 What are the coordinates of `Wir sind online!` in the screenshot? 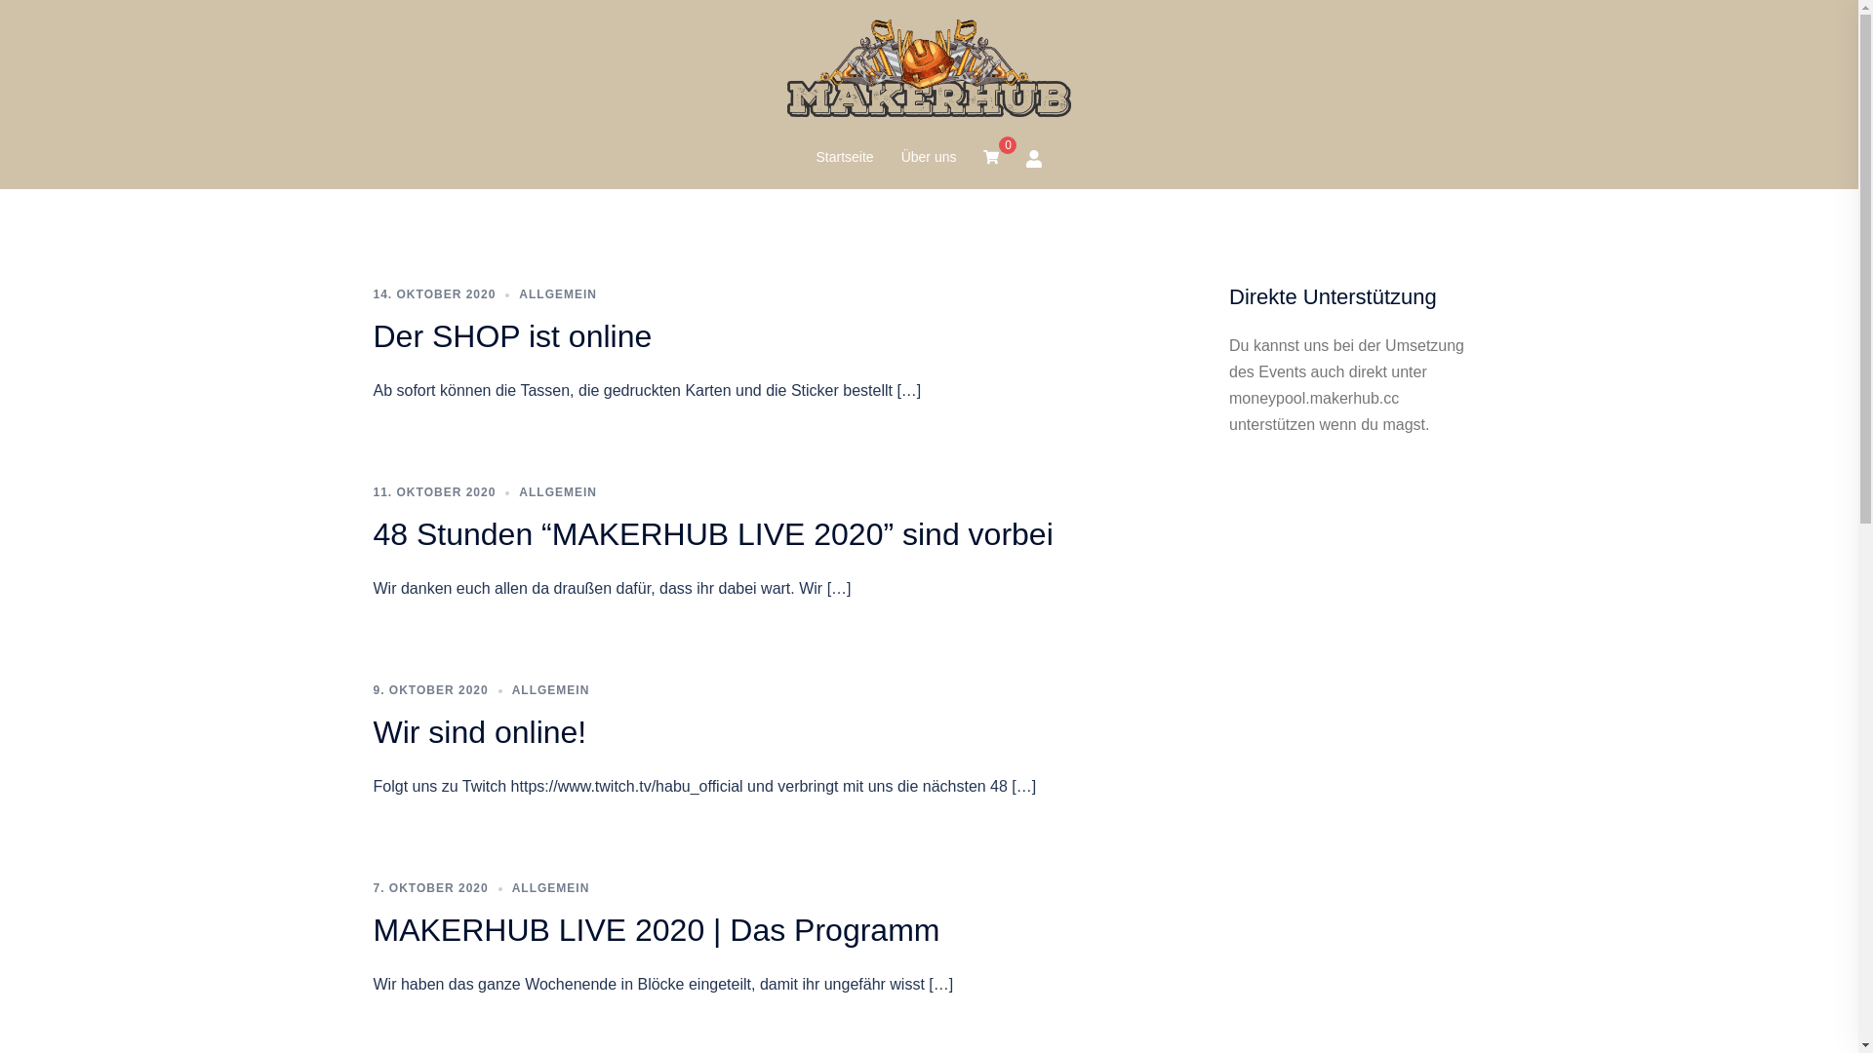 It's located at (480, 732).